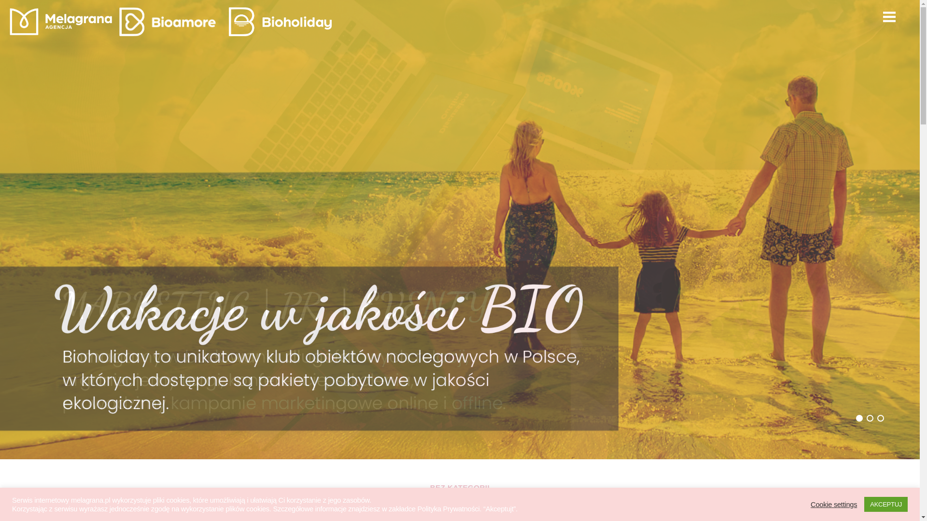  Describe the element at coordinates (833, 504) in the screenshot. I see `Cookie settings` at that location.